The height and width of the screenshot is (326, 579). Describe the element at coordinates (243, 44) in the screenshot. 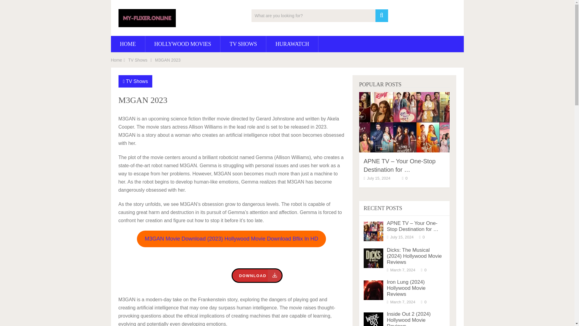

I see `TV SHOWS` at that location.